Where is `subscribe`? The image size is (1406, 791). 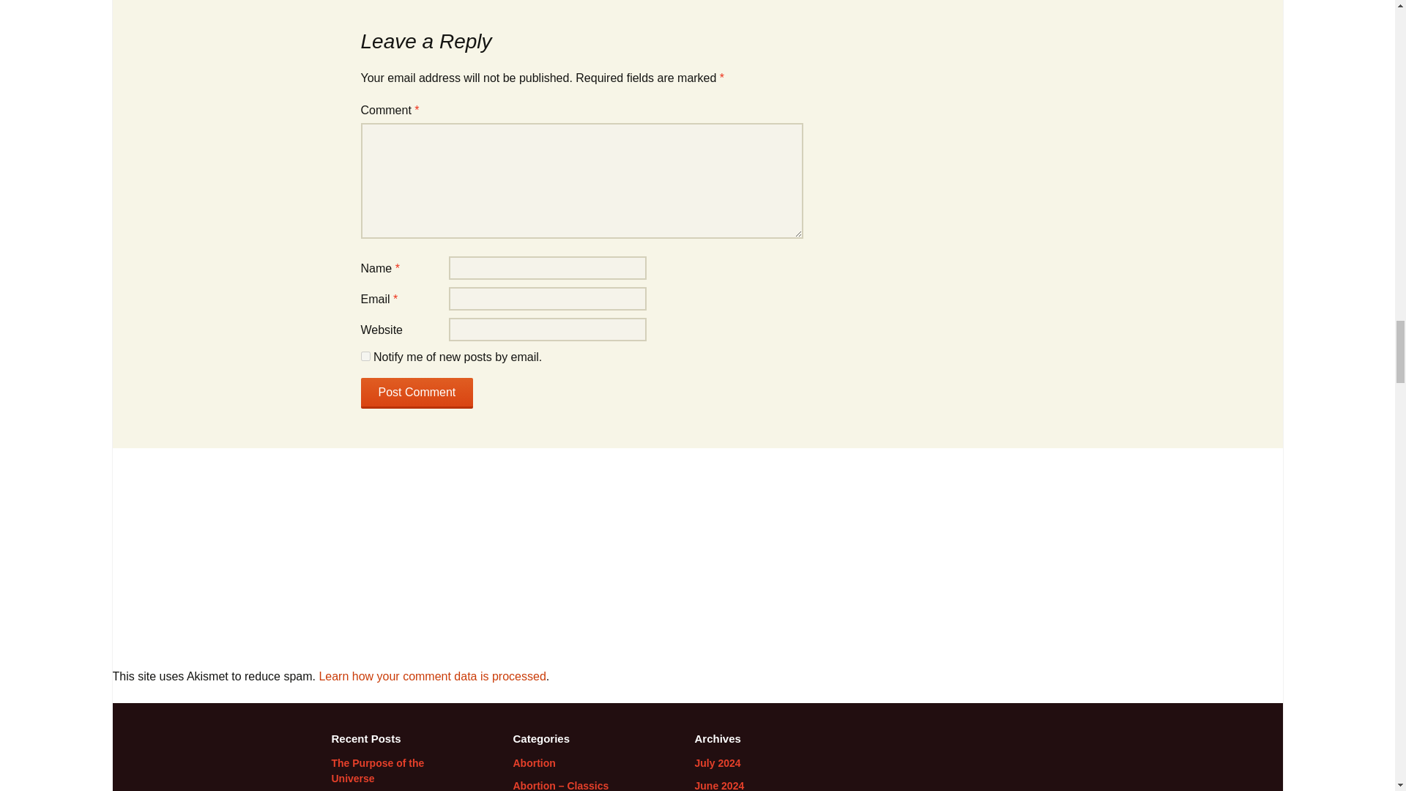
subscribe is located at coordinates (365, 356).